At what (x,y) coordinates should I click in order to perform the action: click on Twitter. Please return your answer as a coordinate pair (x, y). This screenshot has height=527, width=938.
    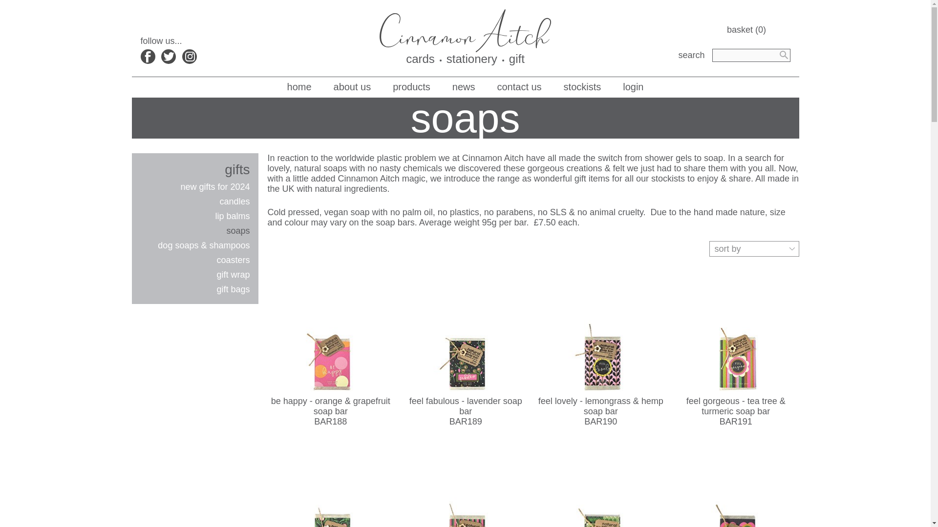
    Looking at the image, I should click on (169, 57).